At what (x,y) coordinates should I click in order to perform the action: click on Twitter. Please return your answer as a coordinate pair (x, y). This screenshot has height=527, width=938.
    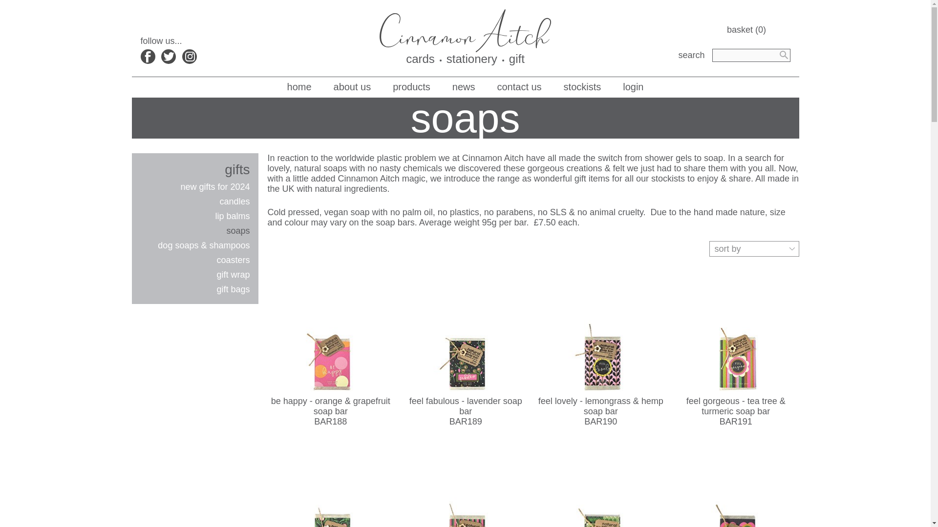
    Looking at the image, I should click on (169, 57).